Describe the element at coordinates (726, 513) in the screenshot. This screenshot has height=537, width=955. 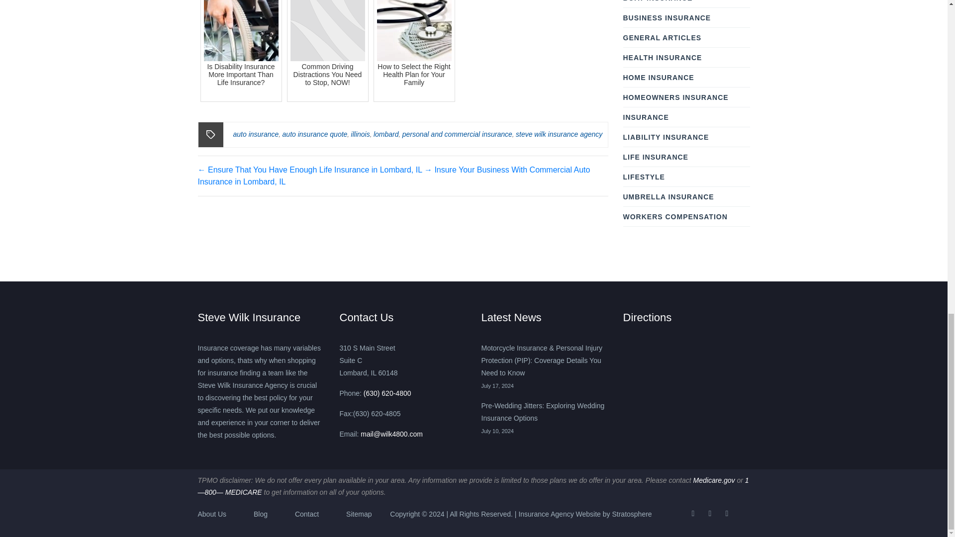
I see `Linkedin` at that location.